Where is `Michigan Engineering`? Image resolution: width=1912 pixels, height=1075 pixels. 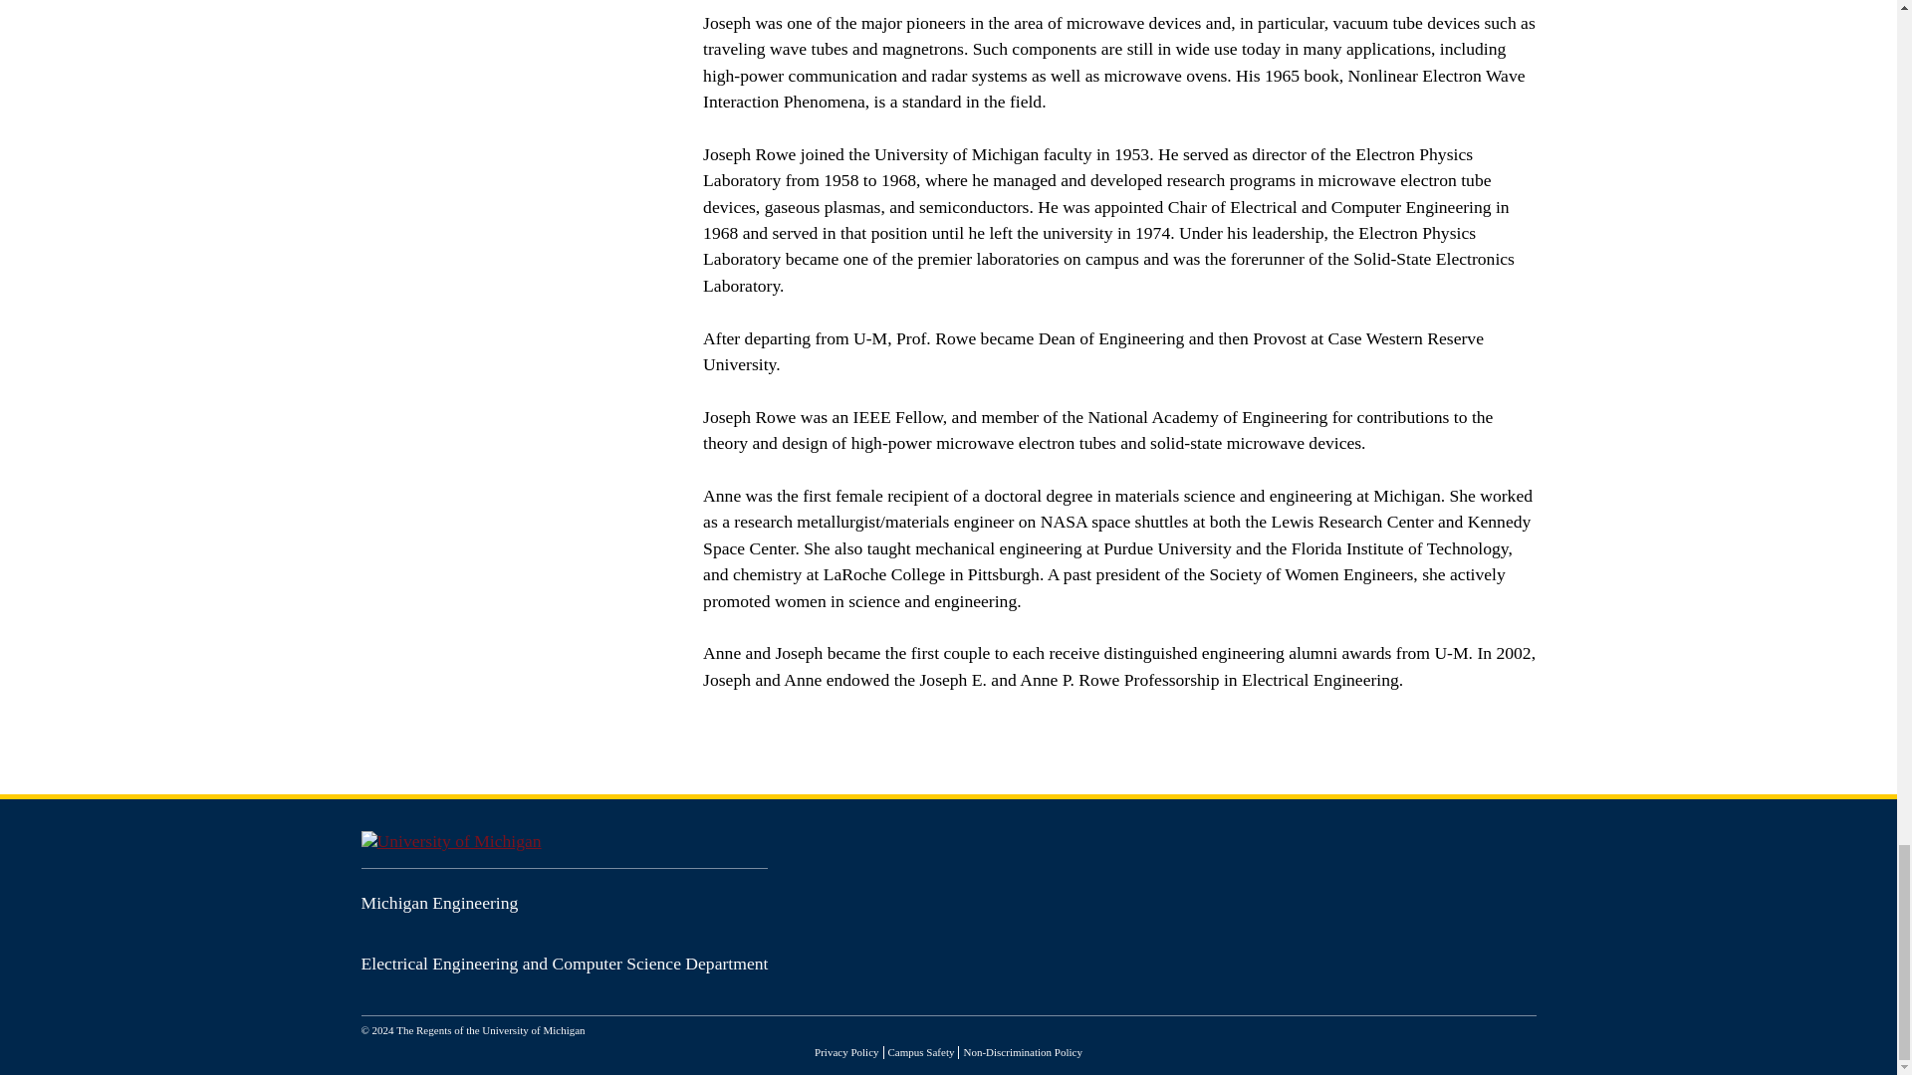
Michigan Engineering is located at coordinates (439, 902).